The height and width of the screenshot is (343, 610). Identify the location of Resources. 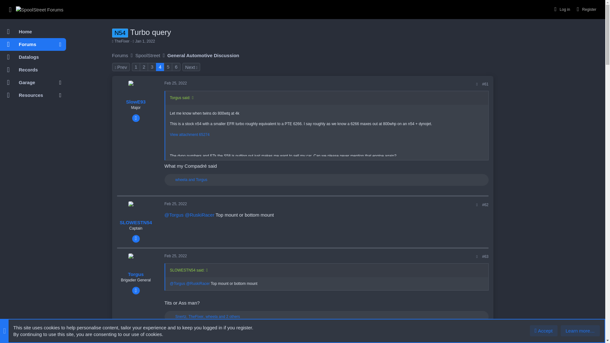
(27, 95).